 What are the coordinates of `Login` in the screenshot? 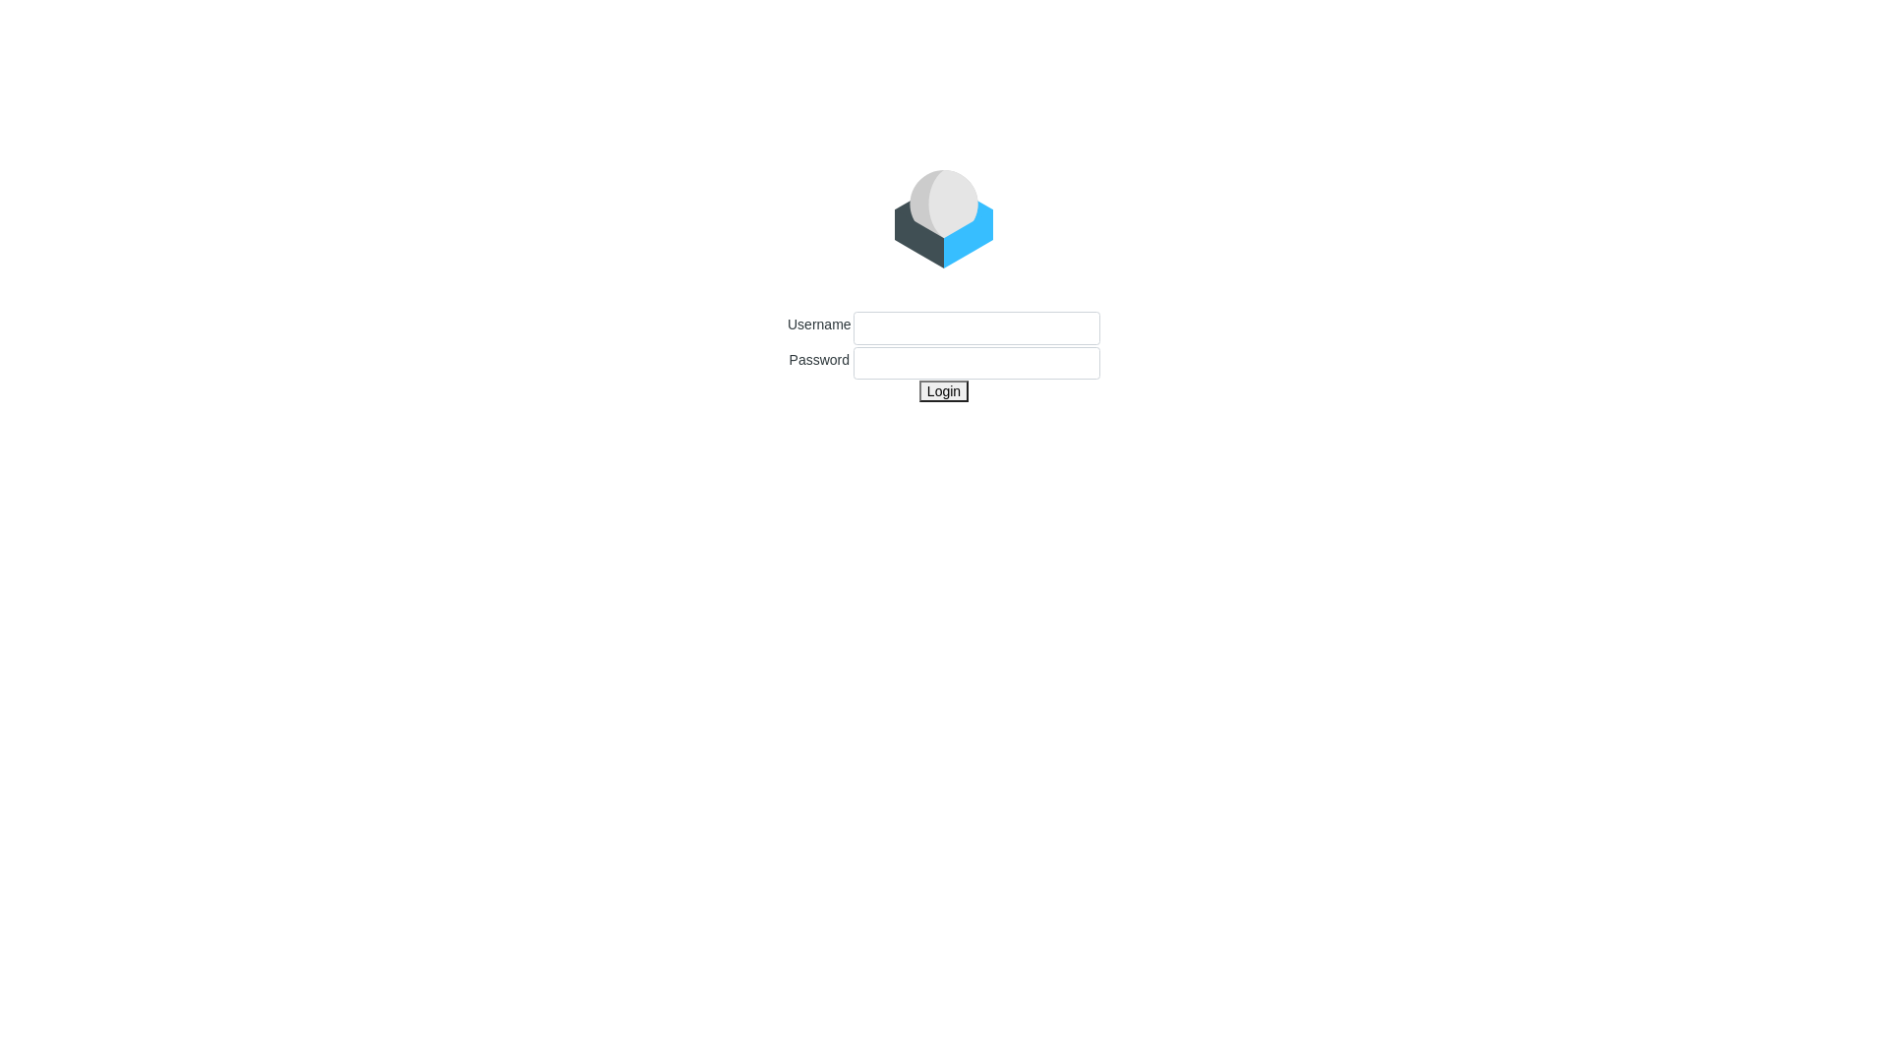 It's located at (944, 391).